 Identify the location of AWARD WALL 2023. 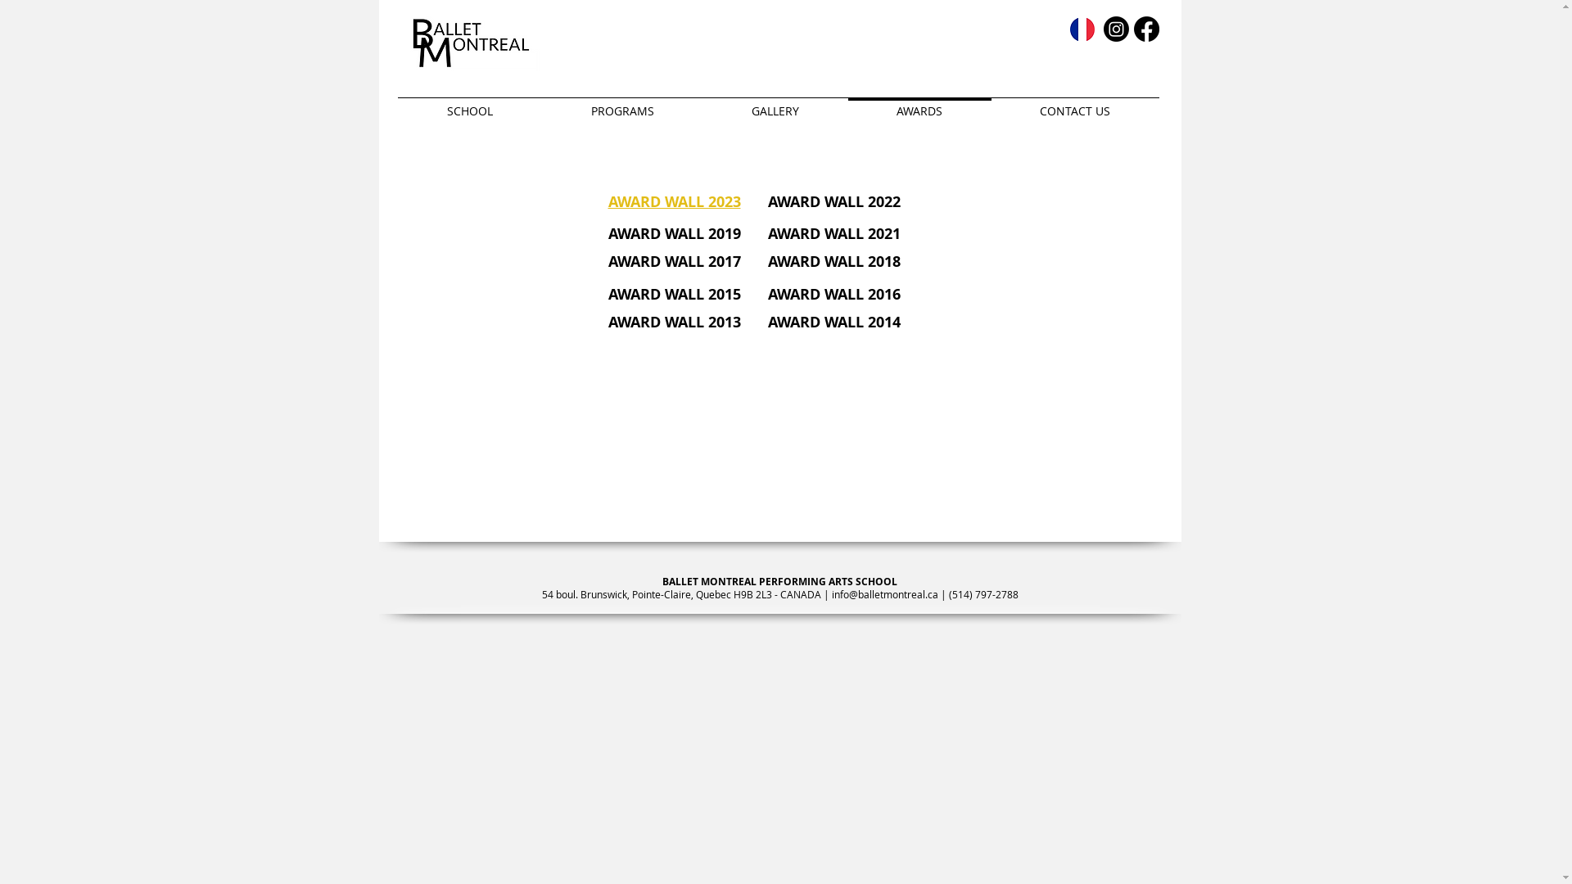
(674, 201).